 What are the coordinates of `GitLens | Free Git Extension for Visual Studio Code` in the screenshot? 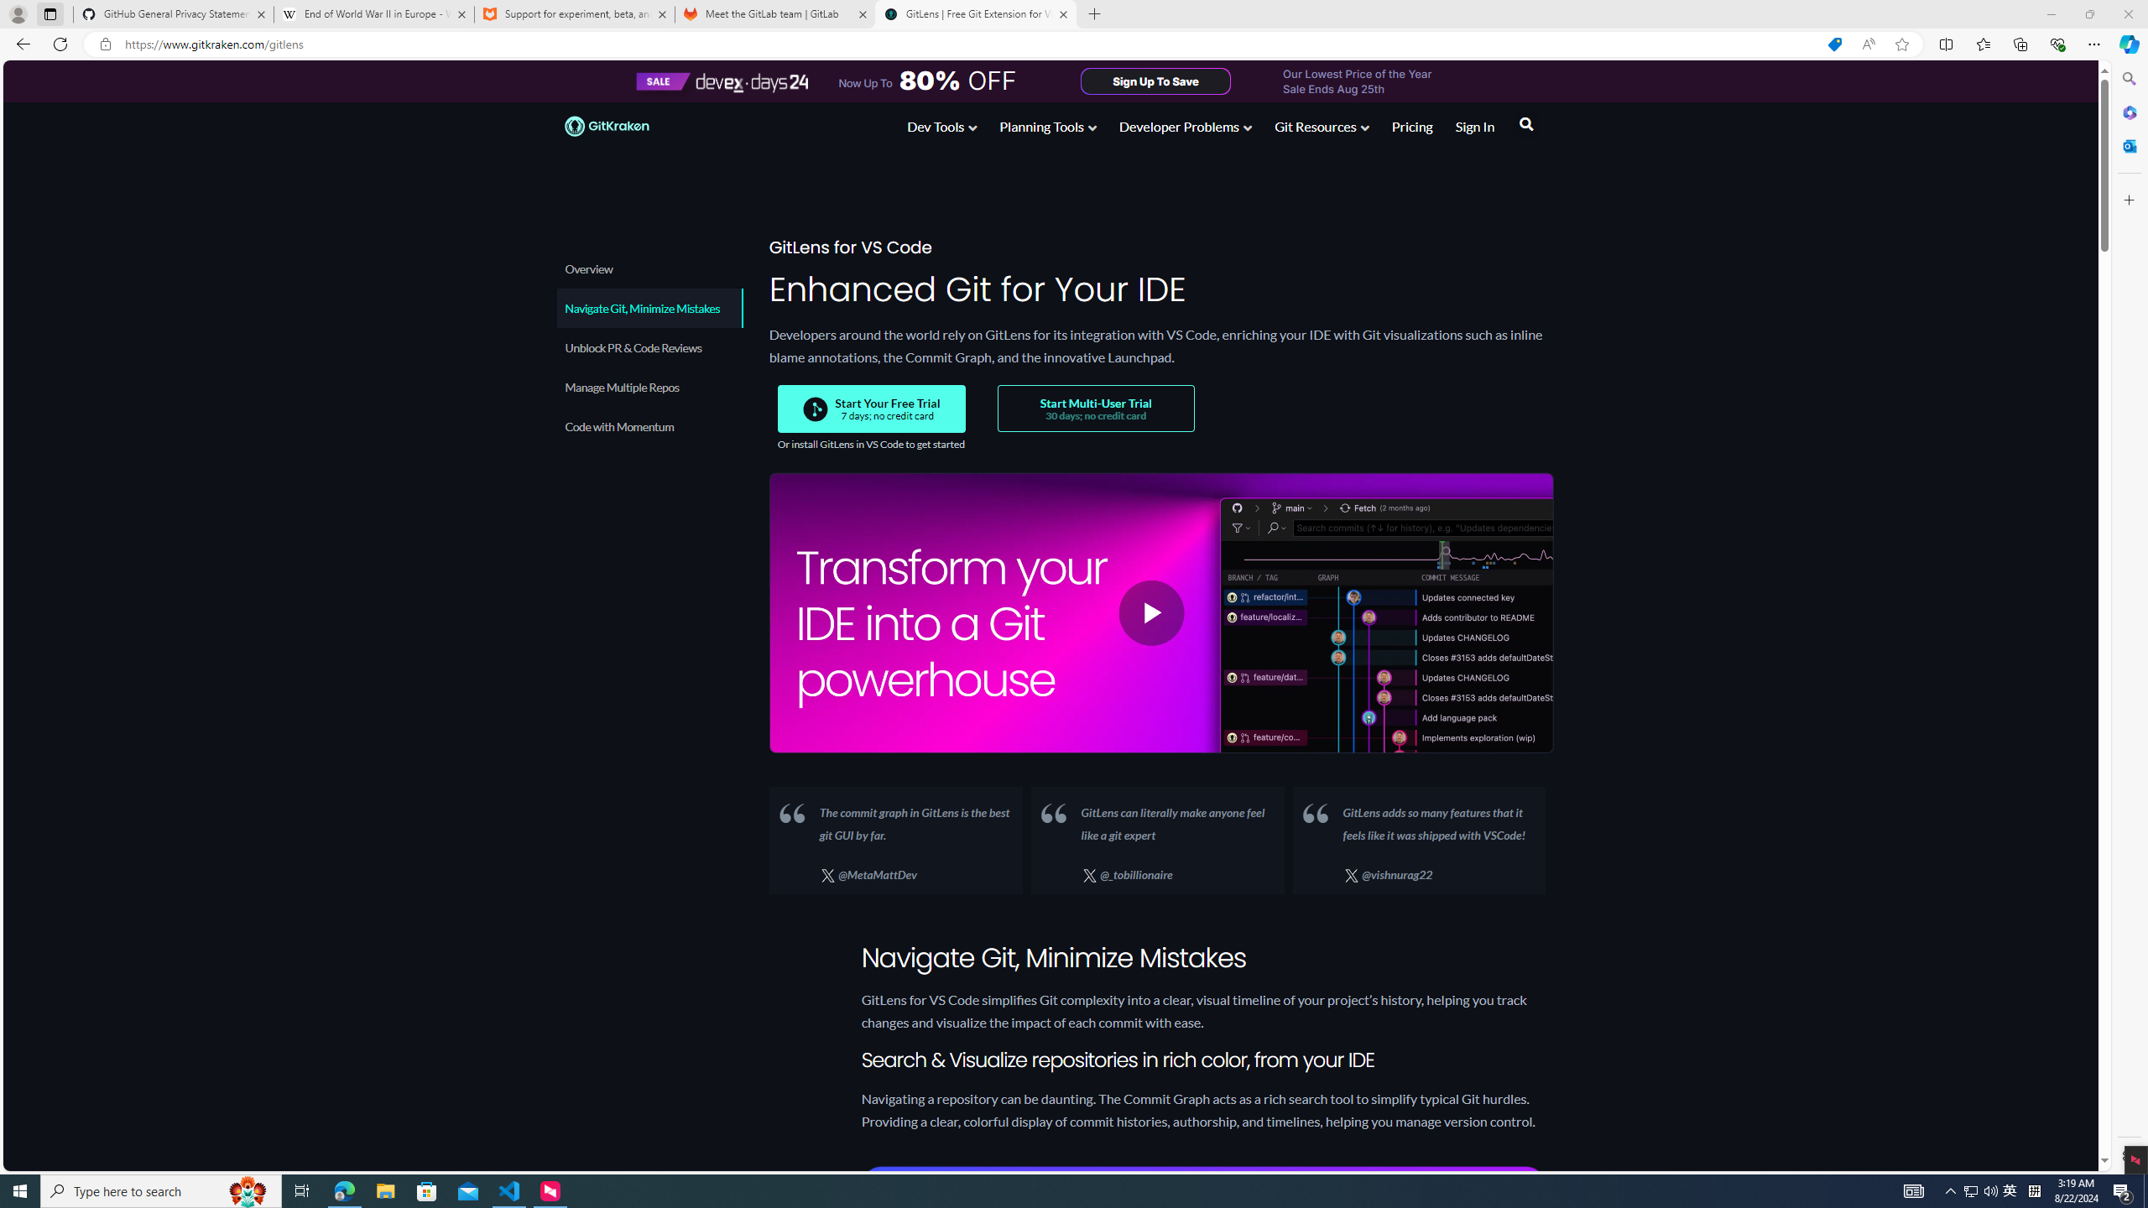 It's located at (975, 14).